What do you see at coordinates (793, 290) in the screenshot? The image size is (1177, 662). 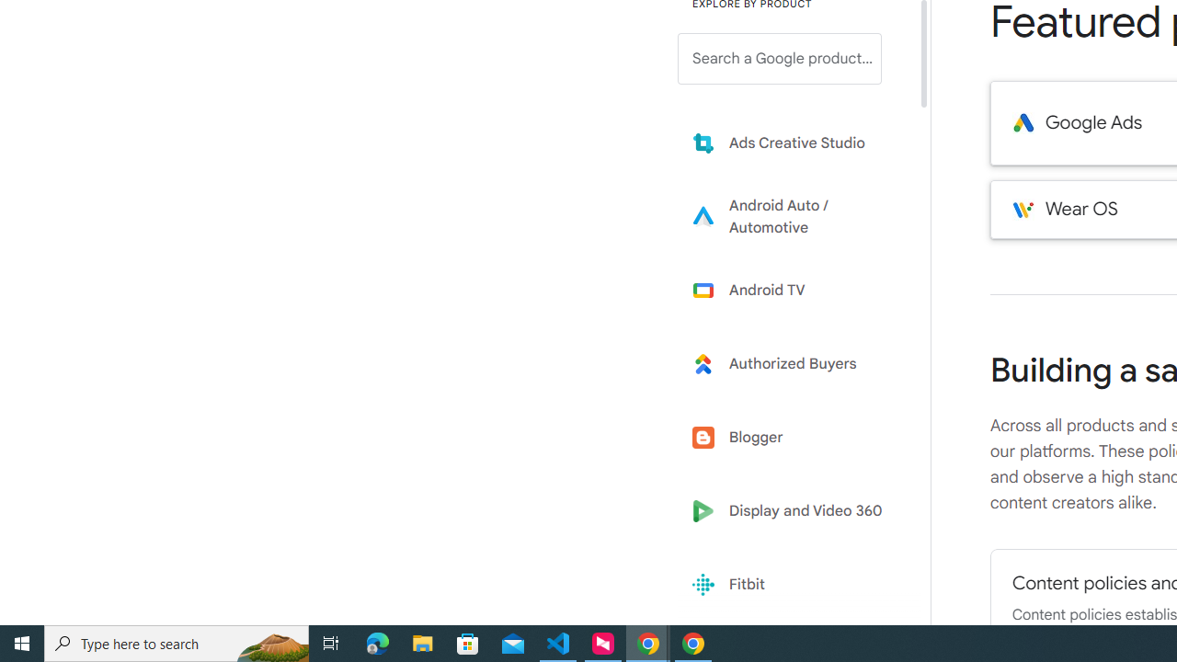 I see `Learn more about Android TV` at bounding box center [793, 290].